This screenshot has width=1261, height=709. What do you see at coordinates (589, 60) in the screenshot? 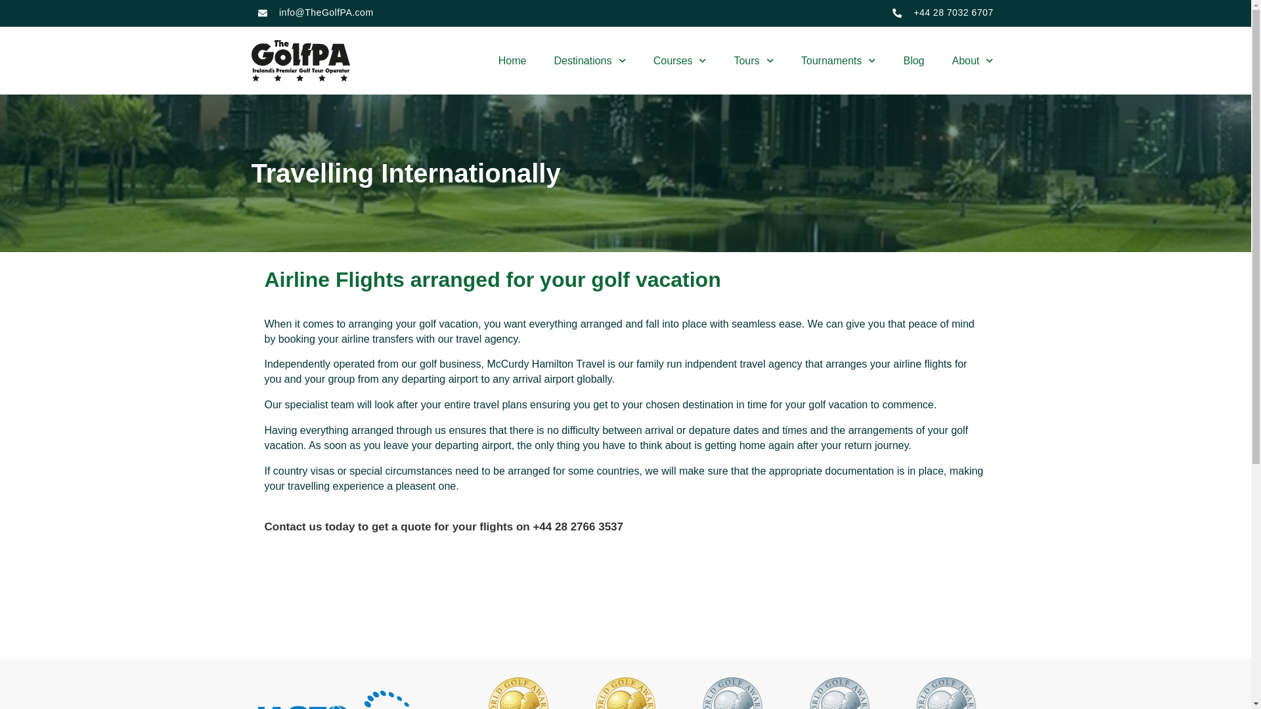
I see `Destinations` at bounding box center [589, 60].